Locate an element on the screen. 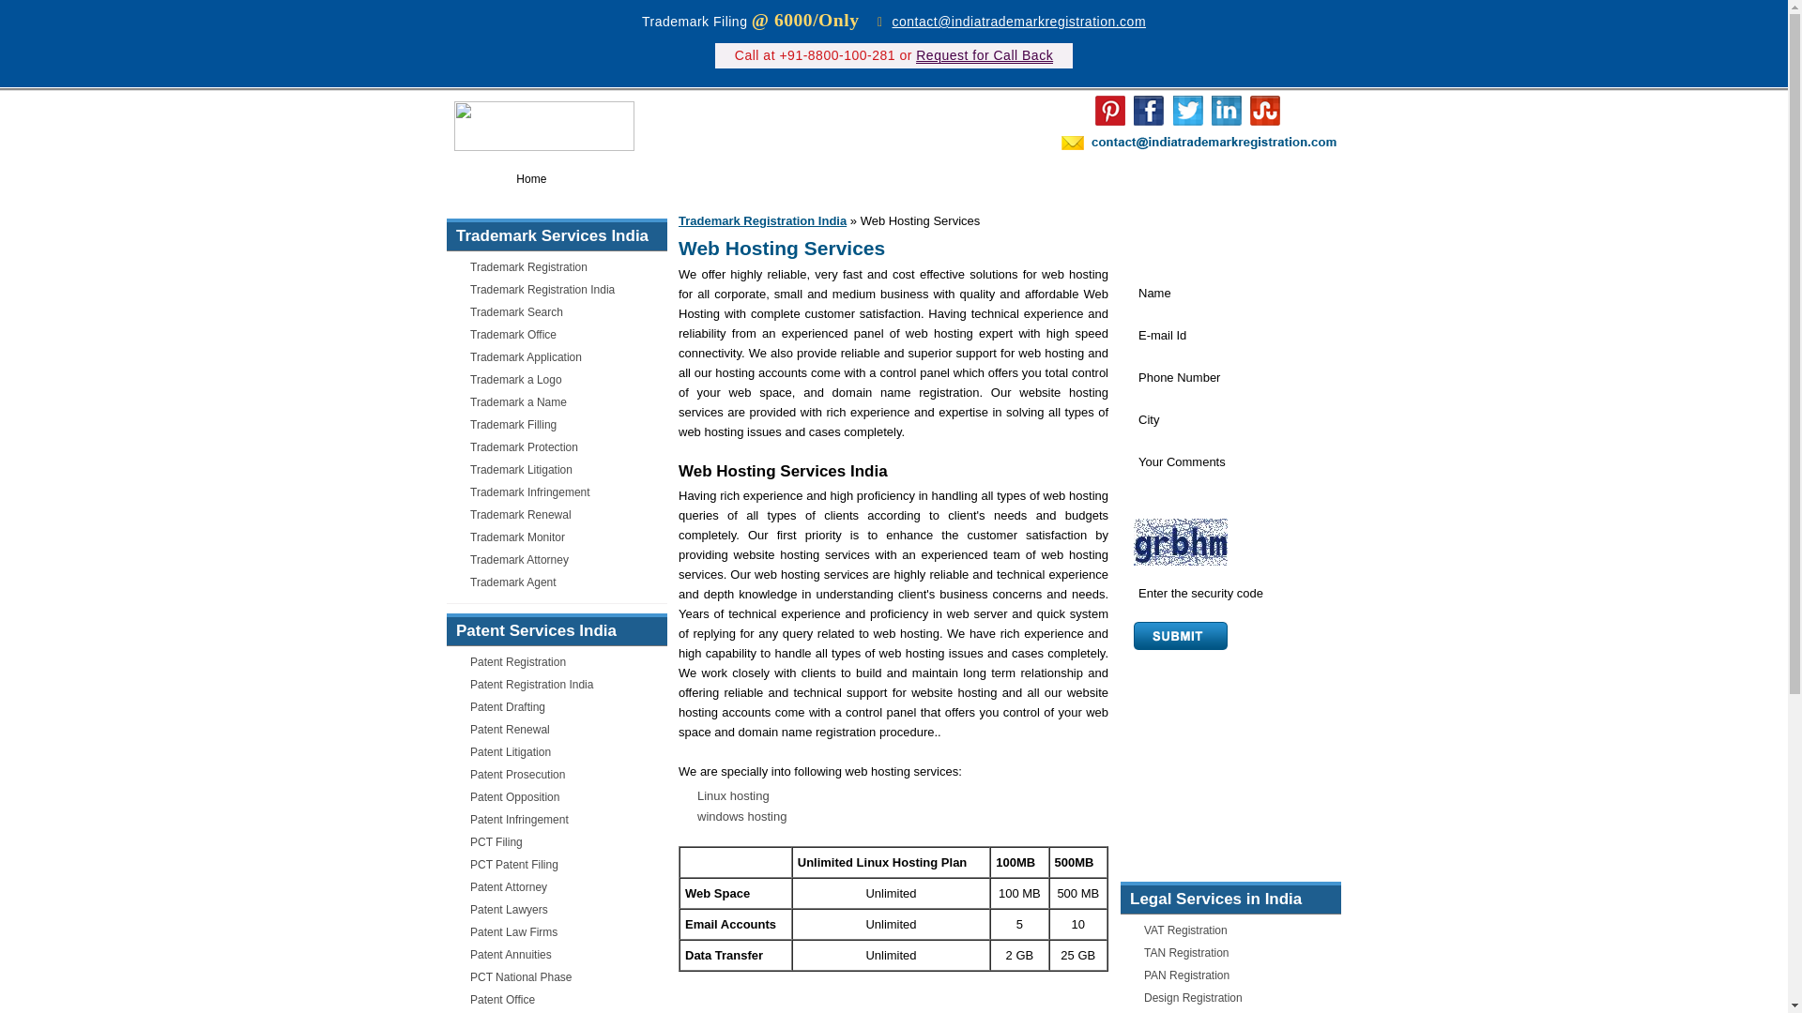 This screenshot has width=1802, height=1013. Home is located at coordinates (531, 179).